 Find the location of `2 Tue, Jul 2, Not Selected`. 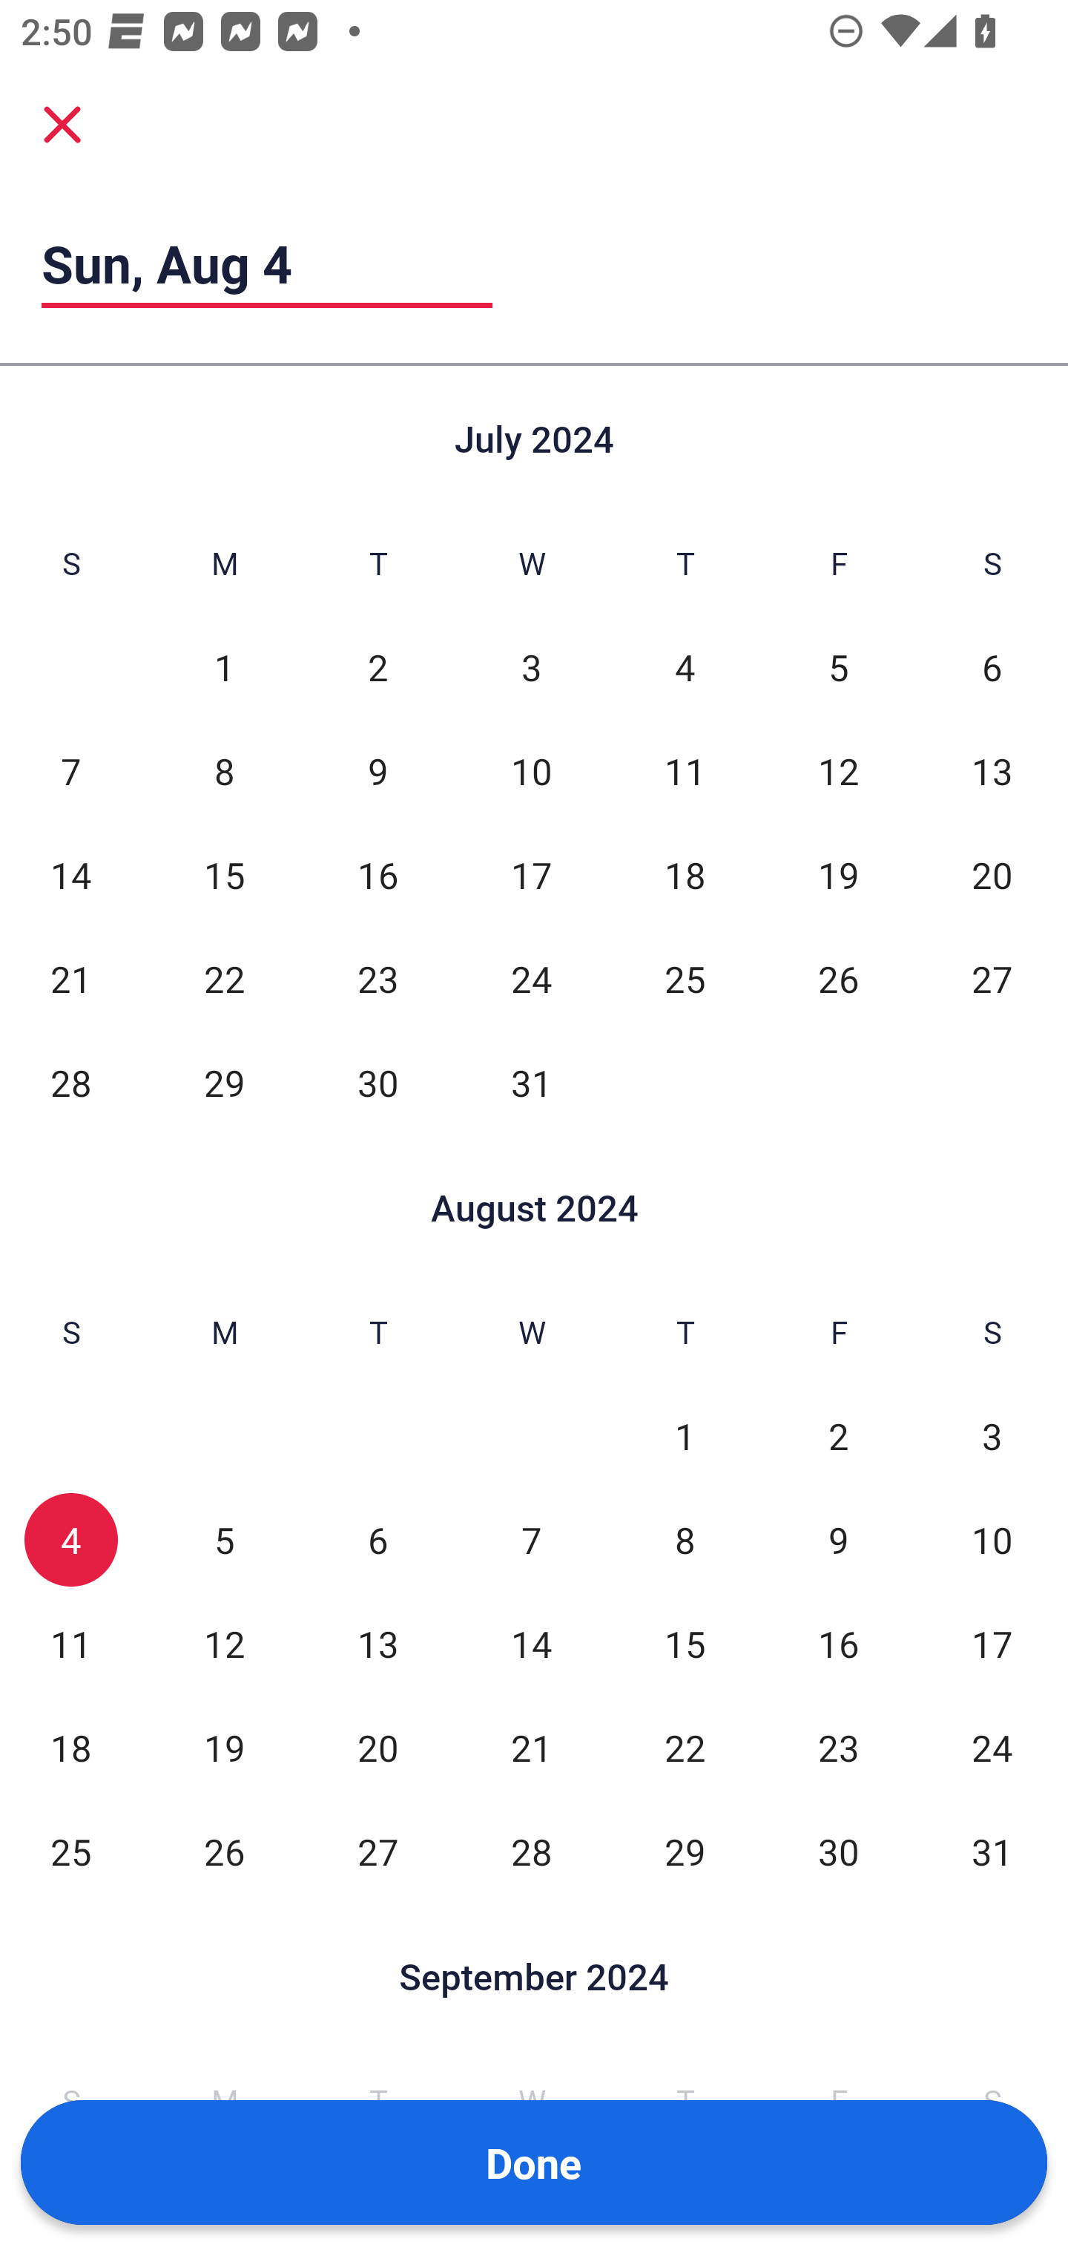

2 Tue, Jul 2, Not Selected is located at coordinates (378, 667).